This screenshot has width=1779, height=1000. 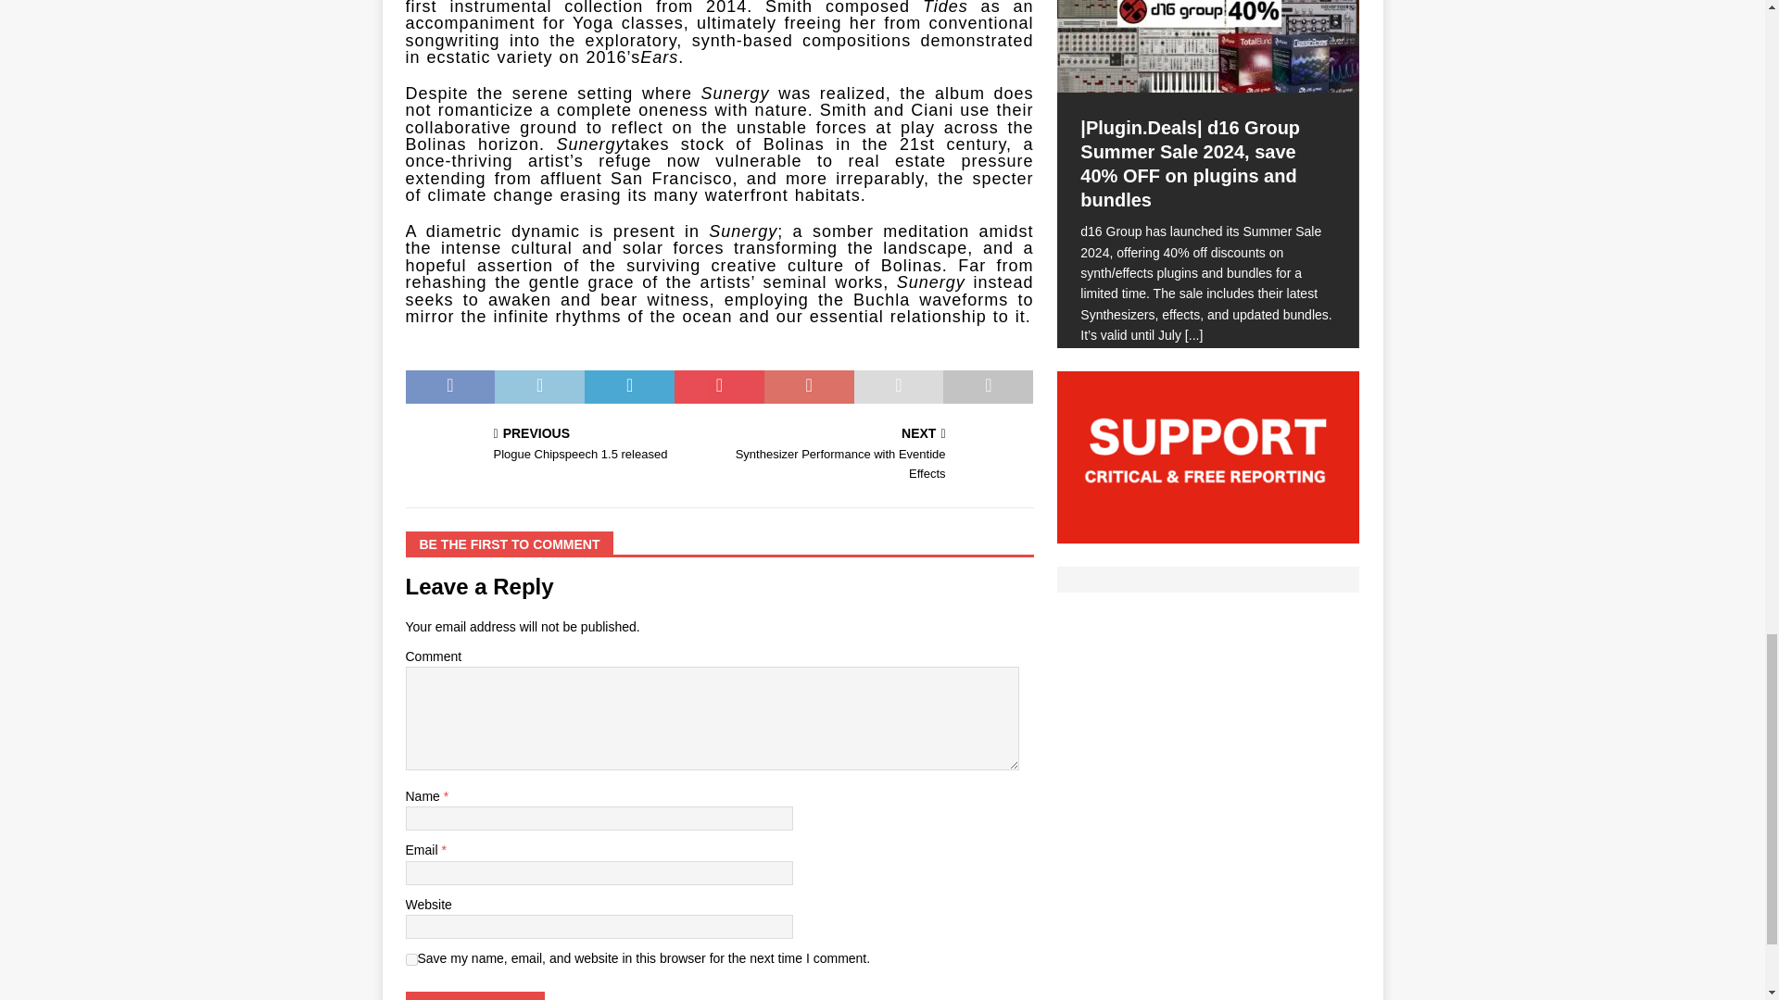 I want to click on Post Comment, so click(x=474, y=996).